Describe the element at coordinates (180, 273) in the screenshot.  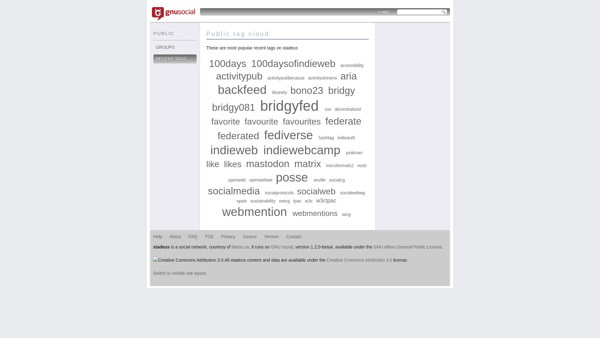
I see `Switch to mobile site layout.` at that location.